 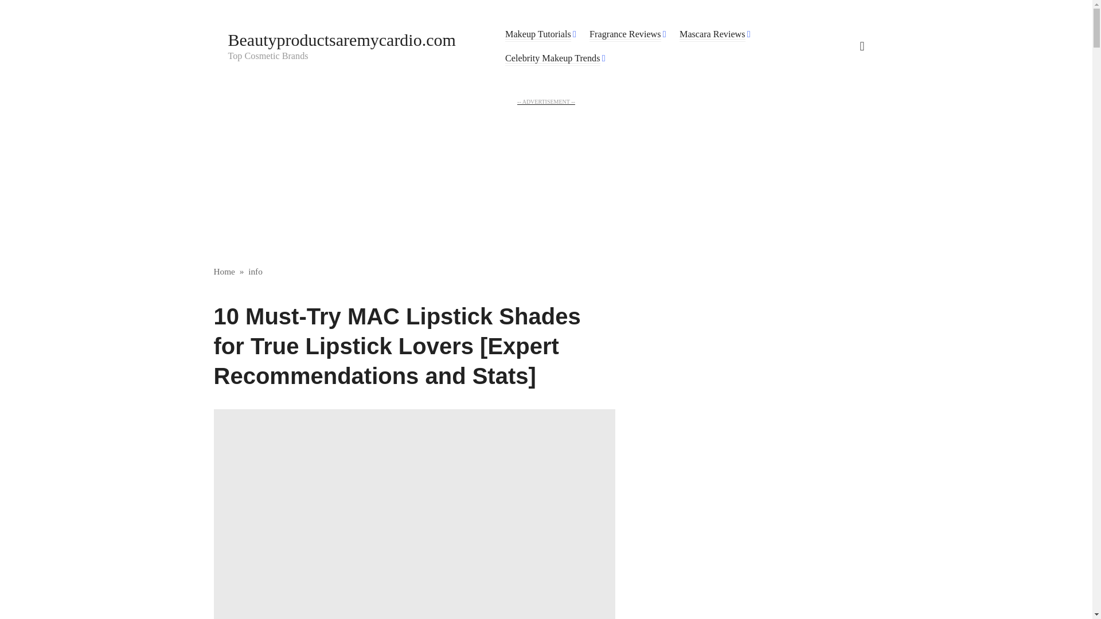 What do you see at coordinates (625, 34) in the screenshot?
I see `Fragrance Reviews` at bounding box center [625, 34].